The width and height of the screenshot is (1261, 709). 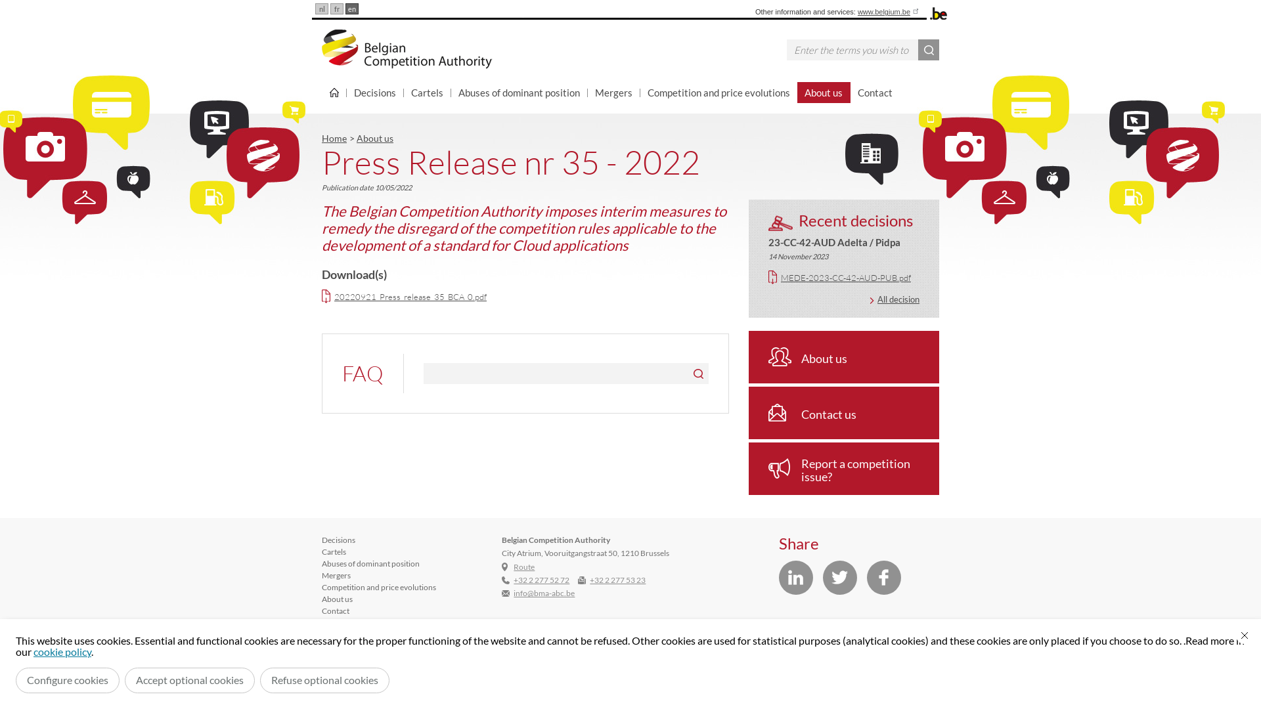 What do you see at coordinates (337, 599) in the screenshot?
I see `About us` at bounding box center [337, 599].